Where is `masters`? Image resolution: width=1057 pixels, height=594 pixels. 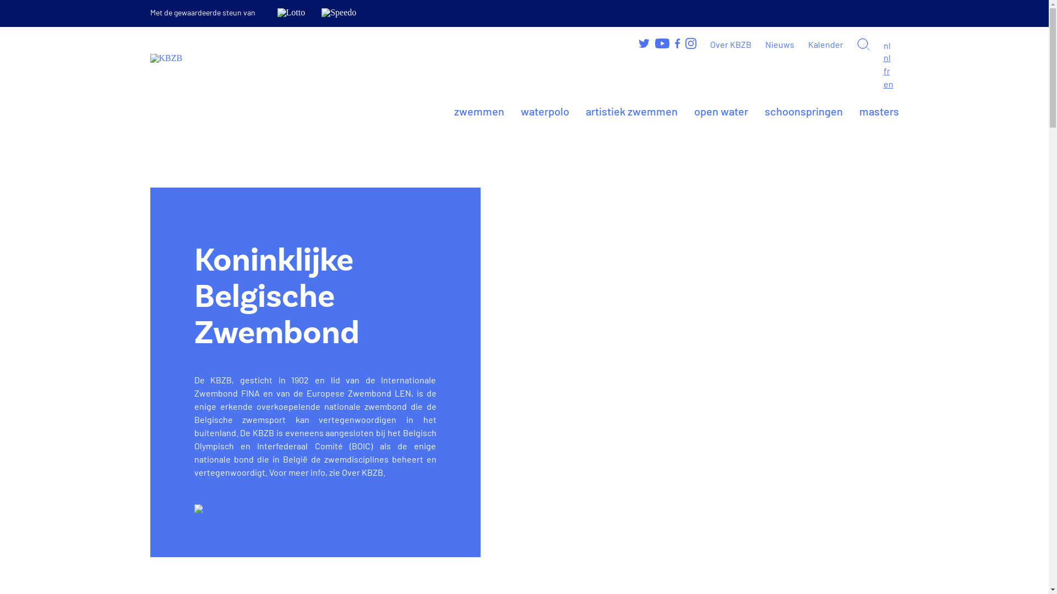
masters is located at coordinates (879, 111).